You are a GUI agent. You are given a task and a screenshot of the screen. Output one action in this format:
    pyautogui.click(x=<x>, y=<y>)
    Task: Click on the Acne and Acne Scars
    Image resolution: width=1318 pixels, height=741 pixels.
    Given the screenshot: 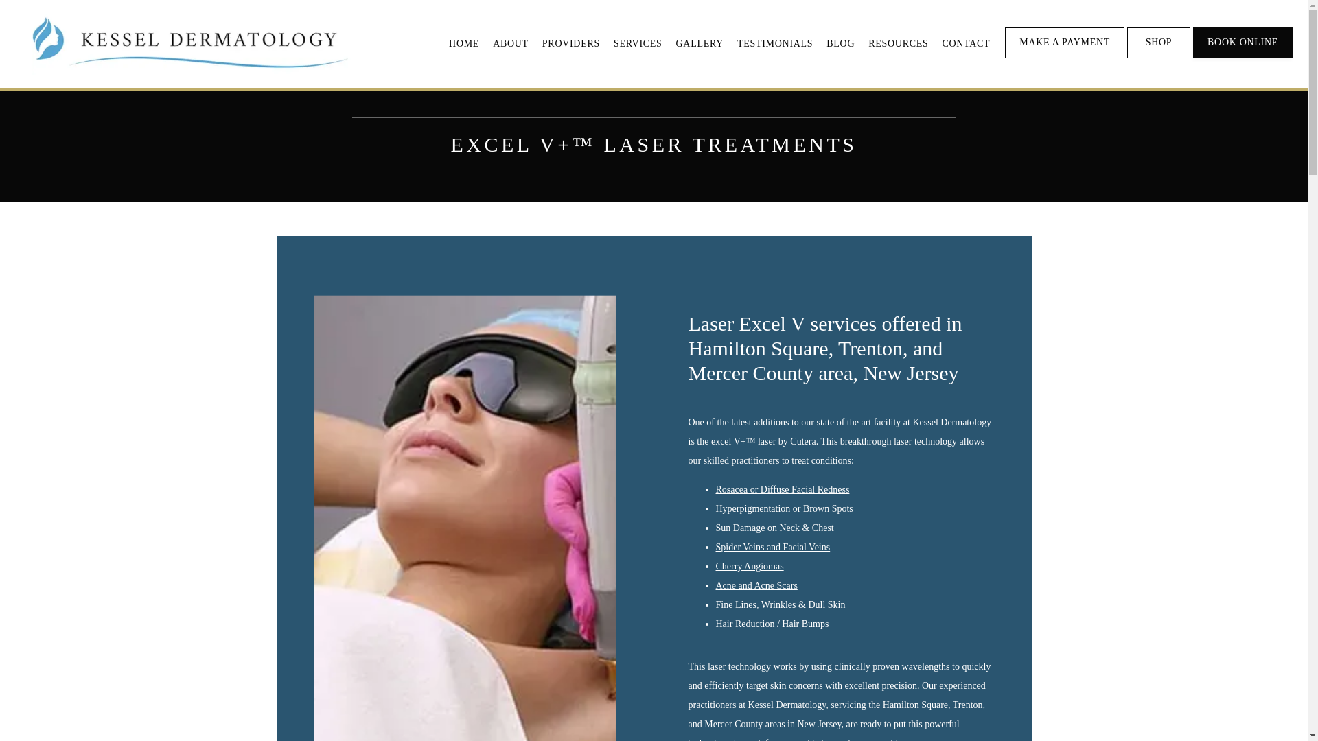 What is the action you would take?
    pyautogui.click(x=756, y=585)
    